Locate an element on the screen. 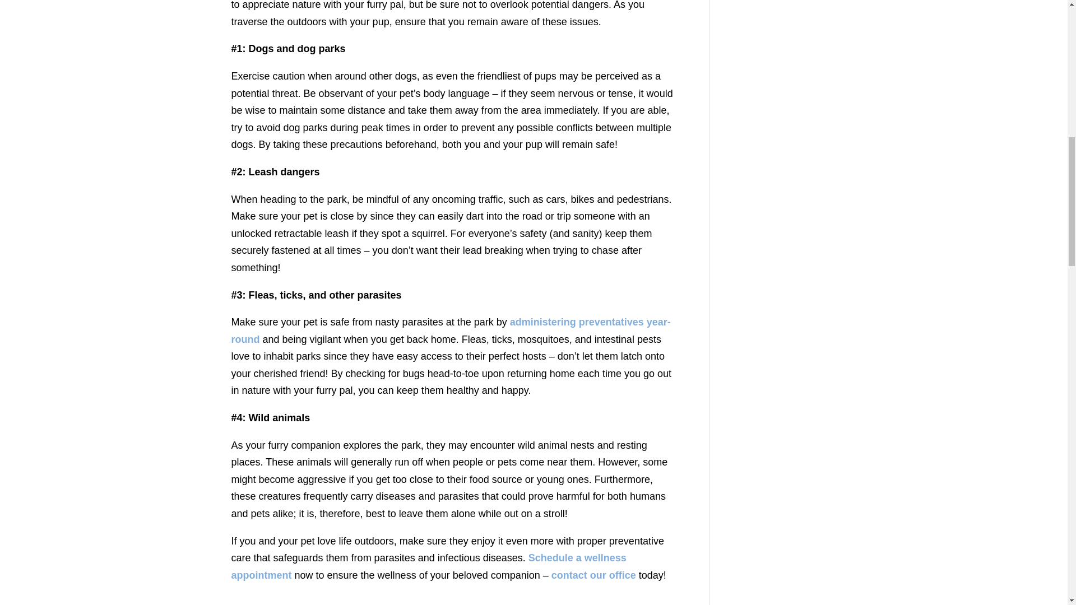 The width and height of the screenshot is (1076, 605). Schedule a wellness appointment is located at coordinates (428, 566).